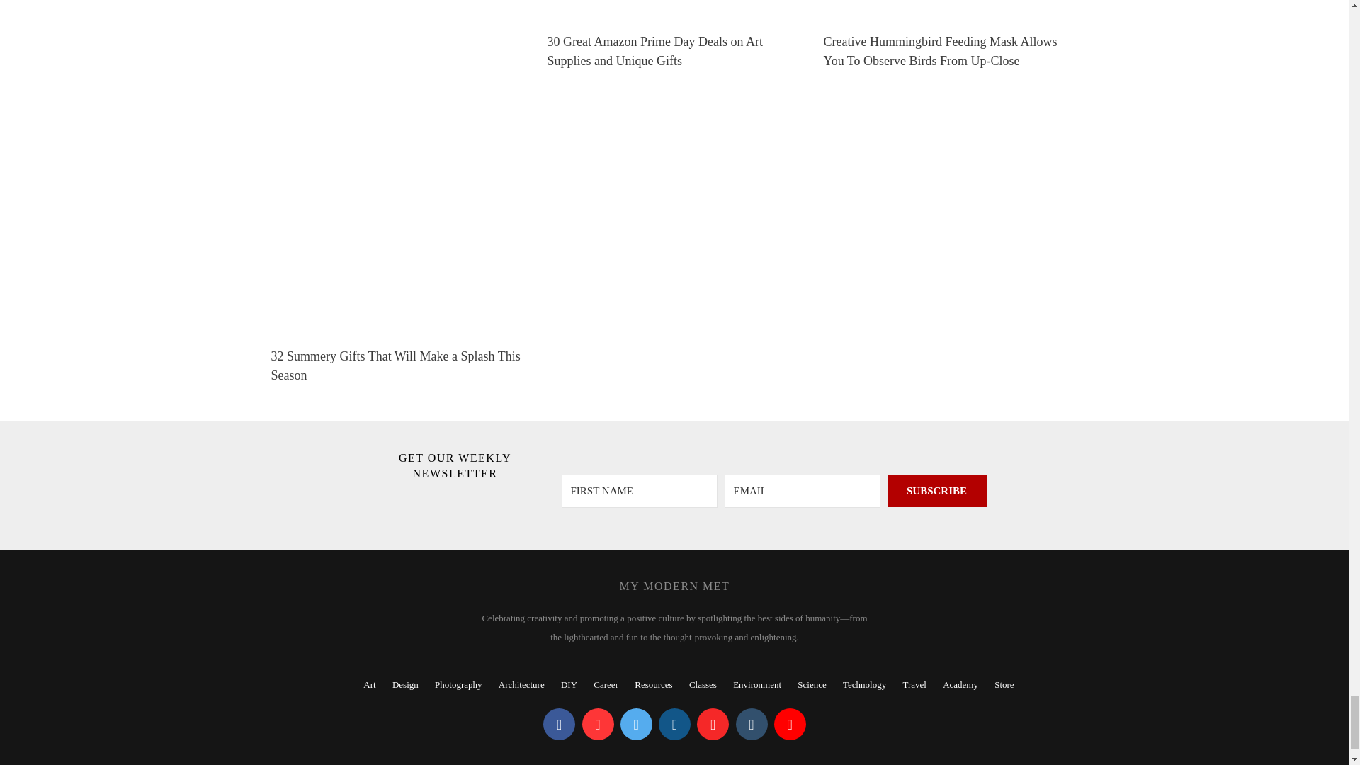 The height and width of the screenshot is (765, 1360). Describe the element at coordinates (790, 724) in the screenshot. I see `My Modern Met on YouTube` at that location.